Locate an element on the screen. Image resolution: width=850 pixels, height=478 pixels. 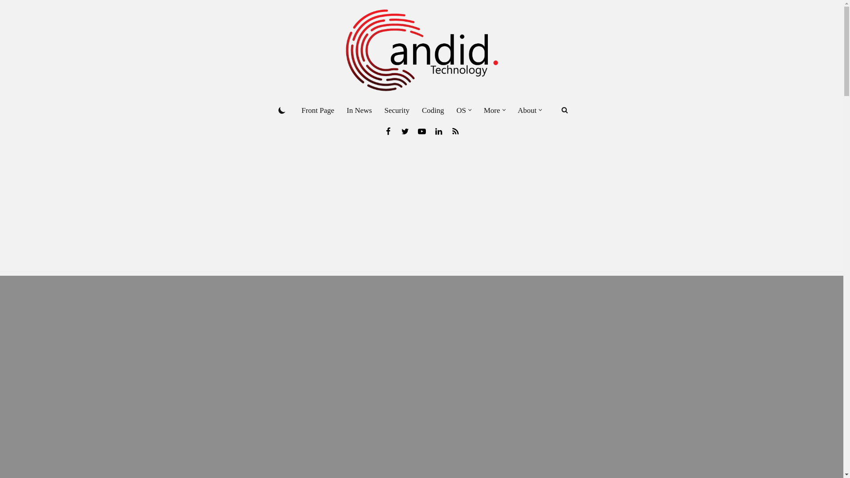
Linkedin is located at coordinates (438, 131).